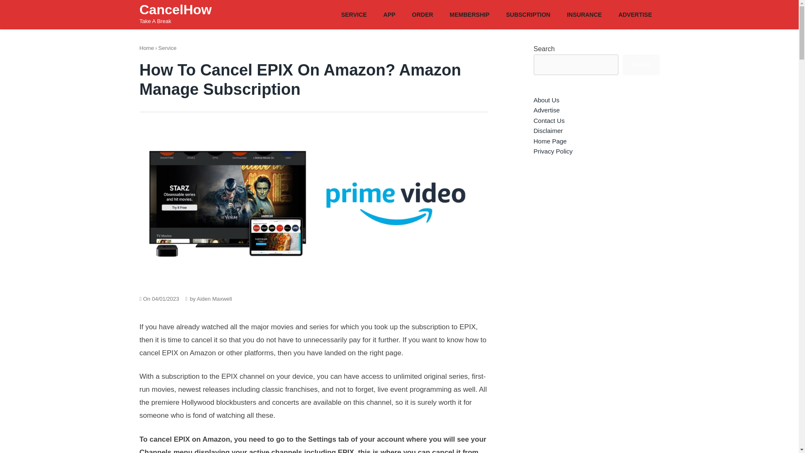 This screenshot has width=805, height=453. What do you see at coordinates (469, 14) in the screenshot?
I see `MEMBERSHIP` at bounding box center [469, 14].